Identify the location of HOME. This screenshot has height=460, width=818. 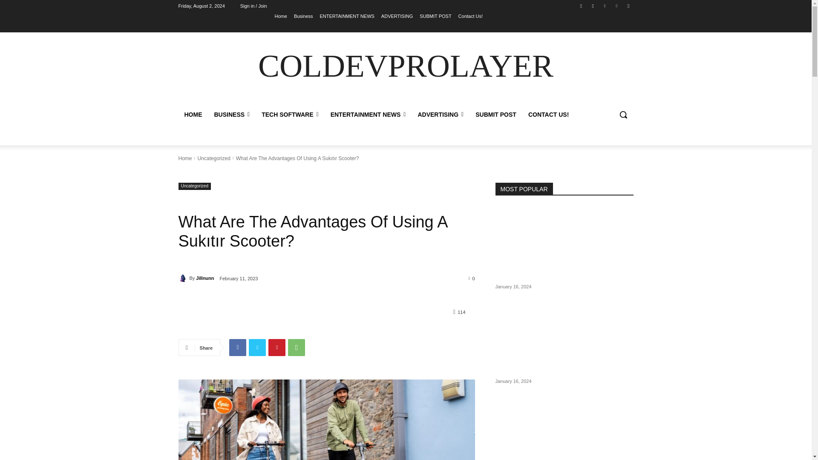
(193, 114).